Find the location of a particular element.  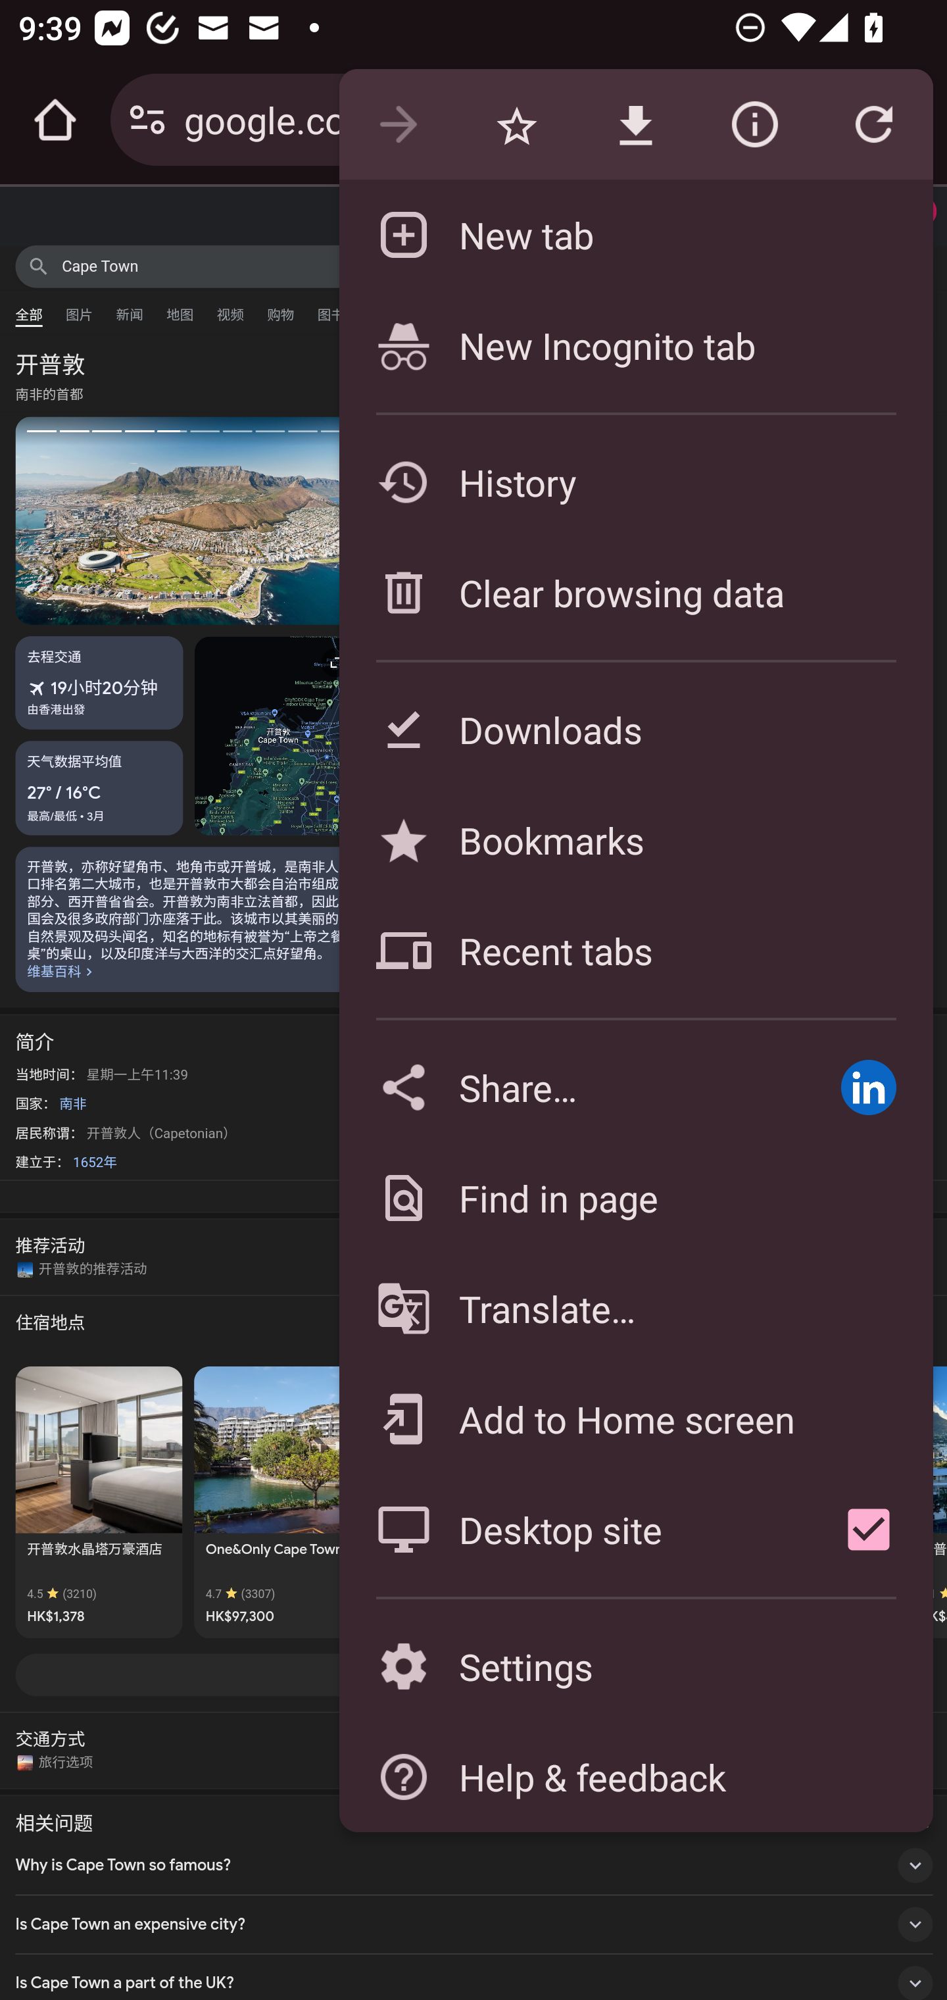

Help & feedback is located at coordinates (635, 1776).